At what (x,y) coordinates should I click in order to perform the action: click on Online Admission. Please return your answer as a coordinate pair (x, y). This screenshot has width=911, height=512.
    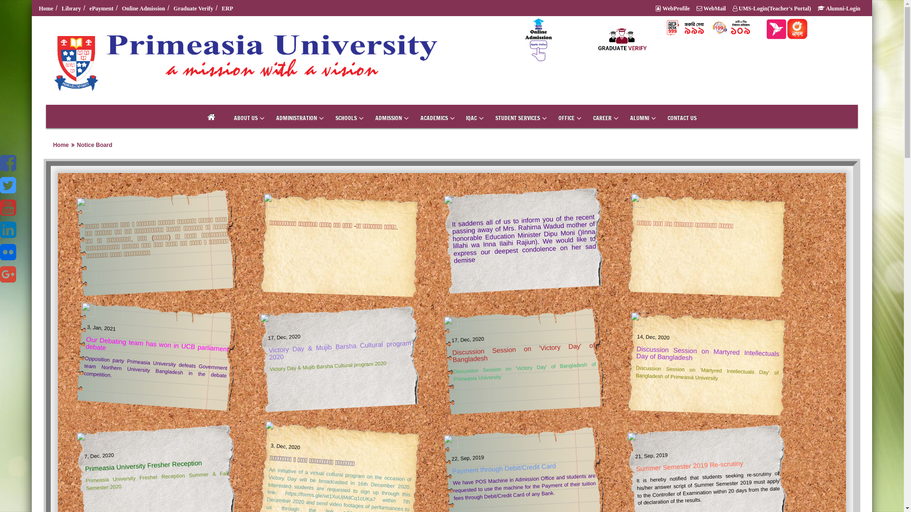
    Looking at the image, I should click on (145, 9).